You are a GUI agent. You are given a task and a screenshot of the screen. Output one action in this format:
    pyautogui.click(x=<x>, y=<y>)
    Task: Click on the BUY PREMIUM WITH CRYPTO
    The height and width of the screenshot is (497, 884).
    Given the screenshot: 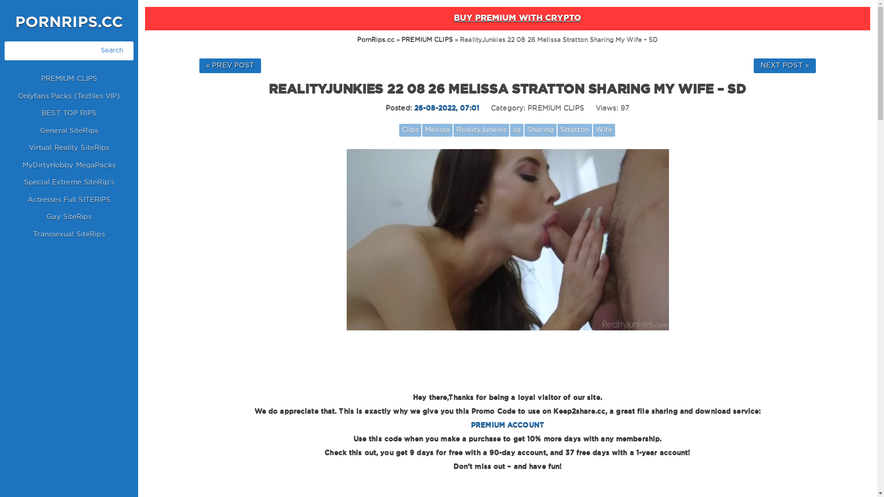 What is the action you would take?
    pyautogui.click(x=507, y=18)
    